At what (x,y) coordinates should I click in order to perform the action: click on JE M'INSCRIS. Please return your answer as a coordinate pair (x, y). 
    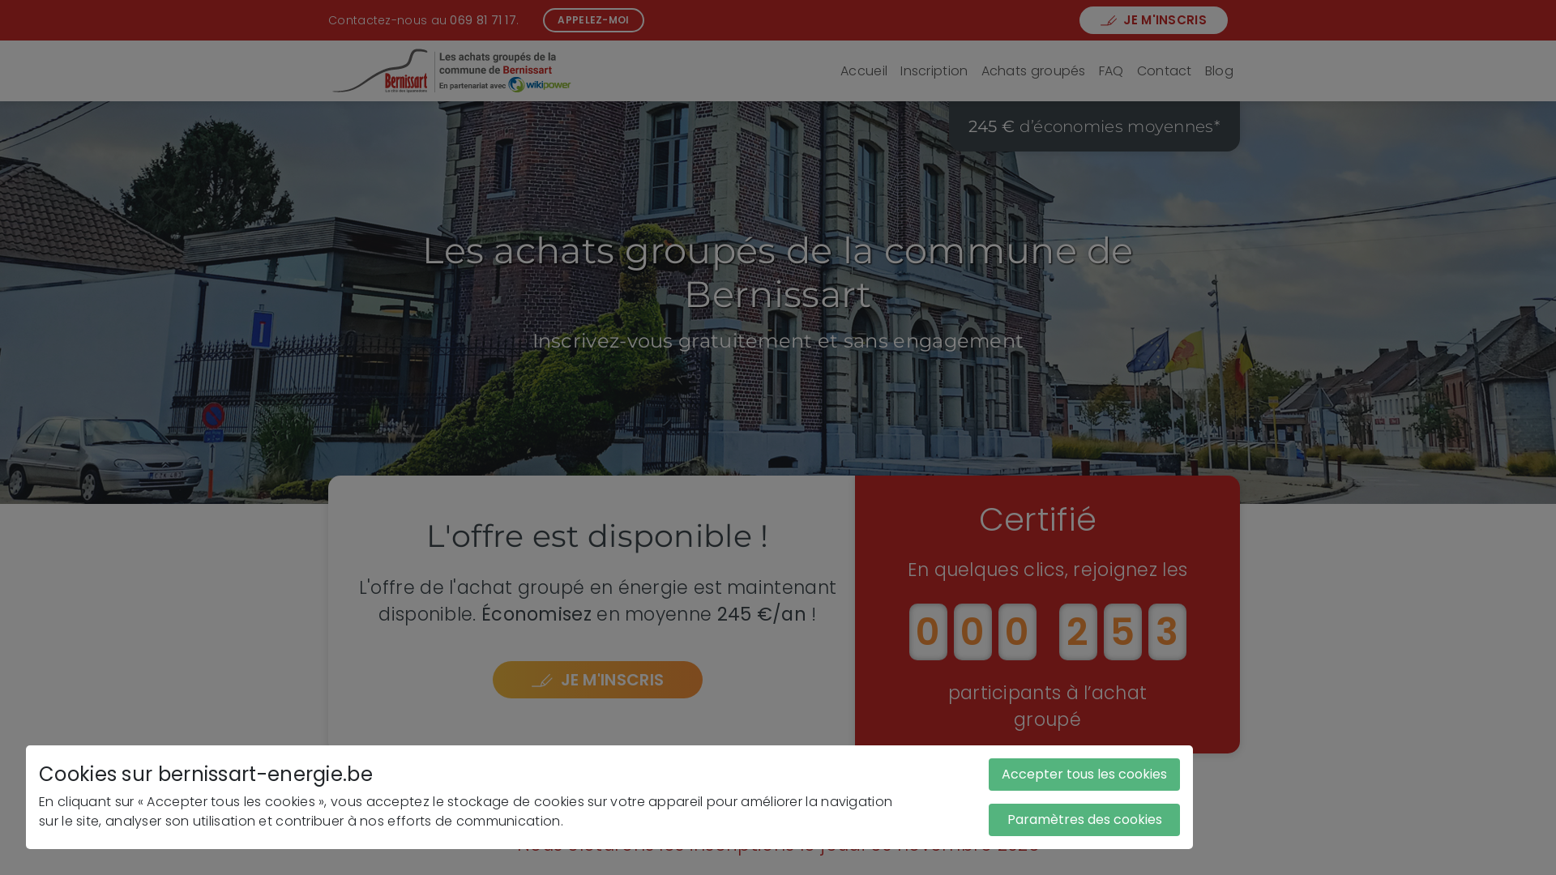
    Looking at the image, I should click on (1154, 21).